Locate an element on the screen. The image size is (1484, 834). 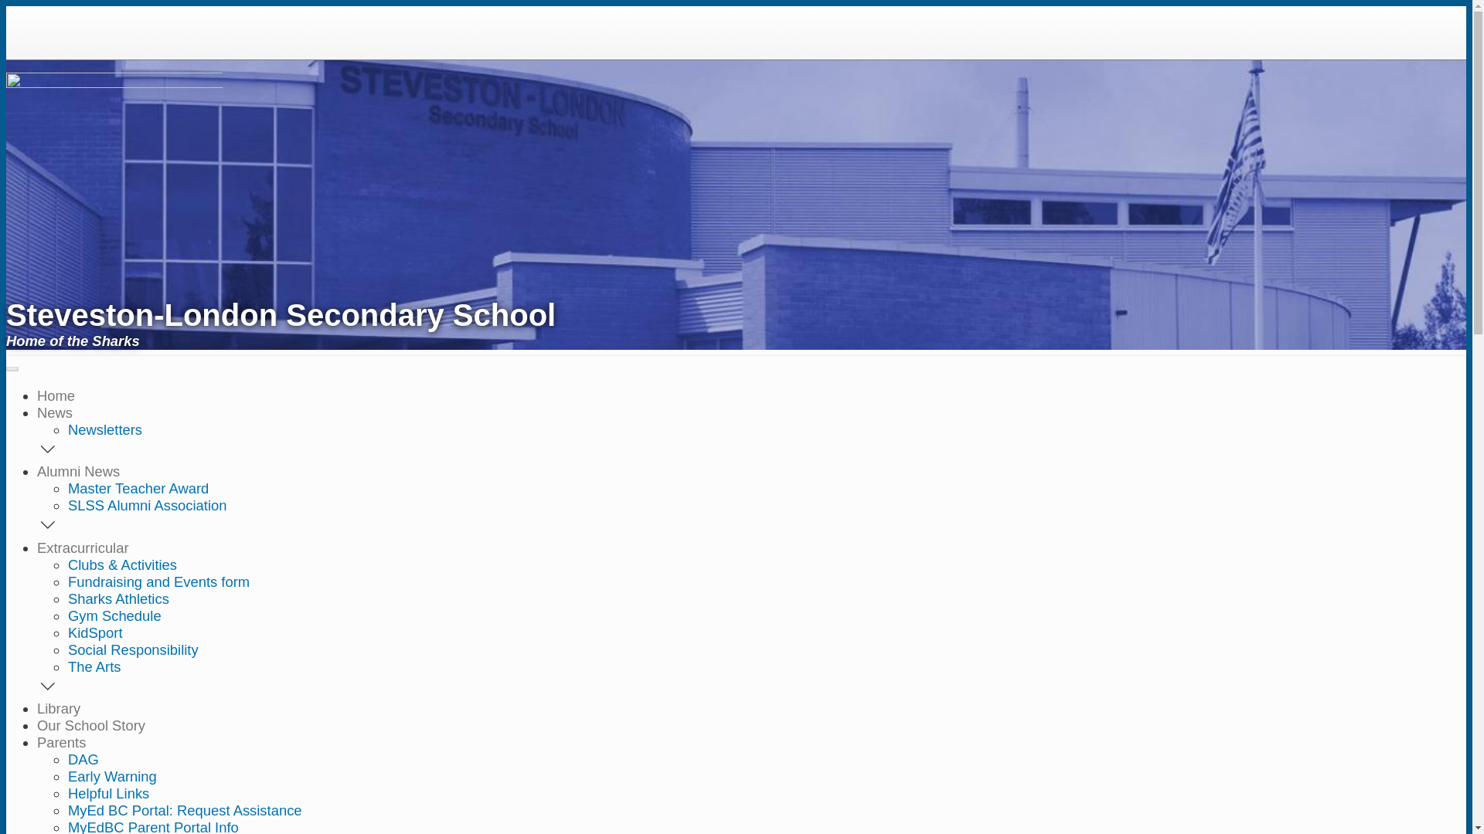
Newsletters is located at coordinates (105, 429).